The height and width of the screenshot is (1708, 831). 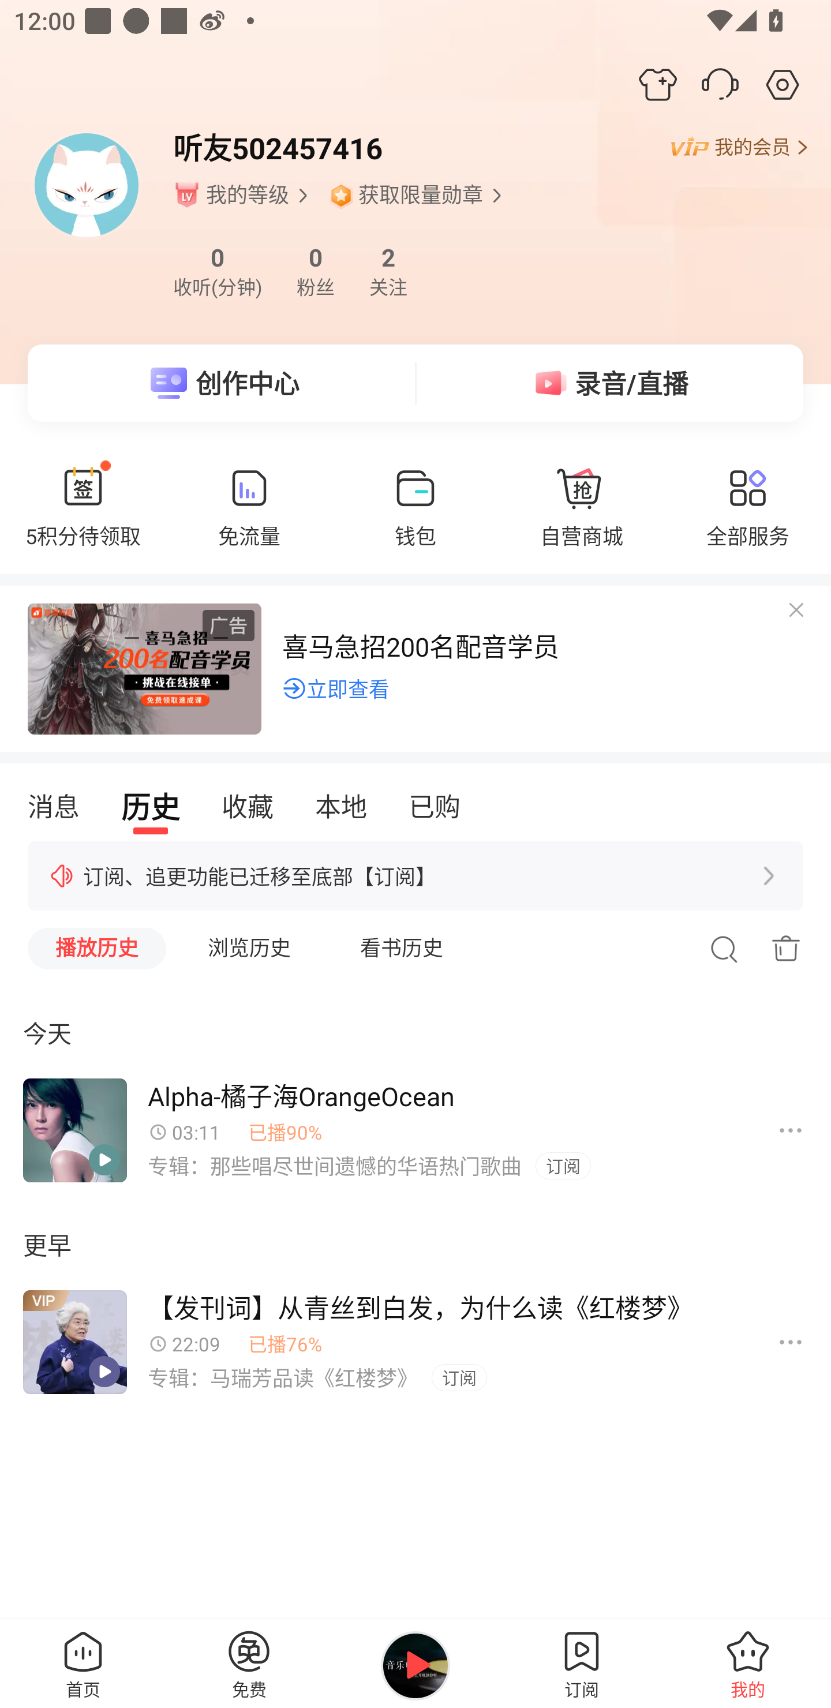 What do you see at coordinates (316, 271) in the screenshot?
I see `0 粉丝` at bounding box center [316, 271].